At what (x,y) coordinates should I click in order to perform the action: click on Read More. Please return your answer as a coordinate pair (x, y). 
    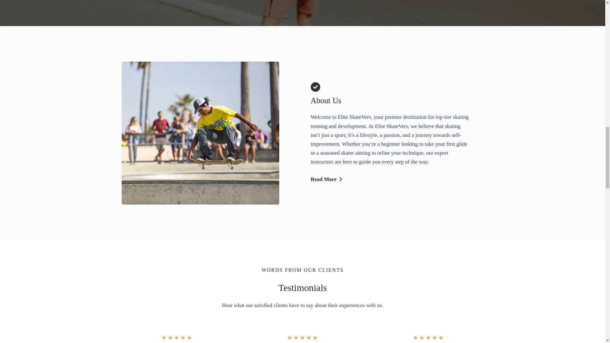
    Looking at the image, I should click on (327, 179).